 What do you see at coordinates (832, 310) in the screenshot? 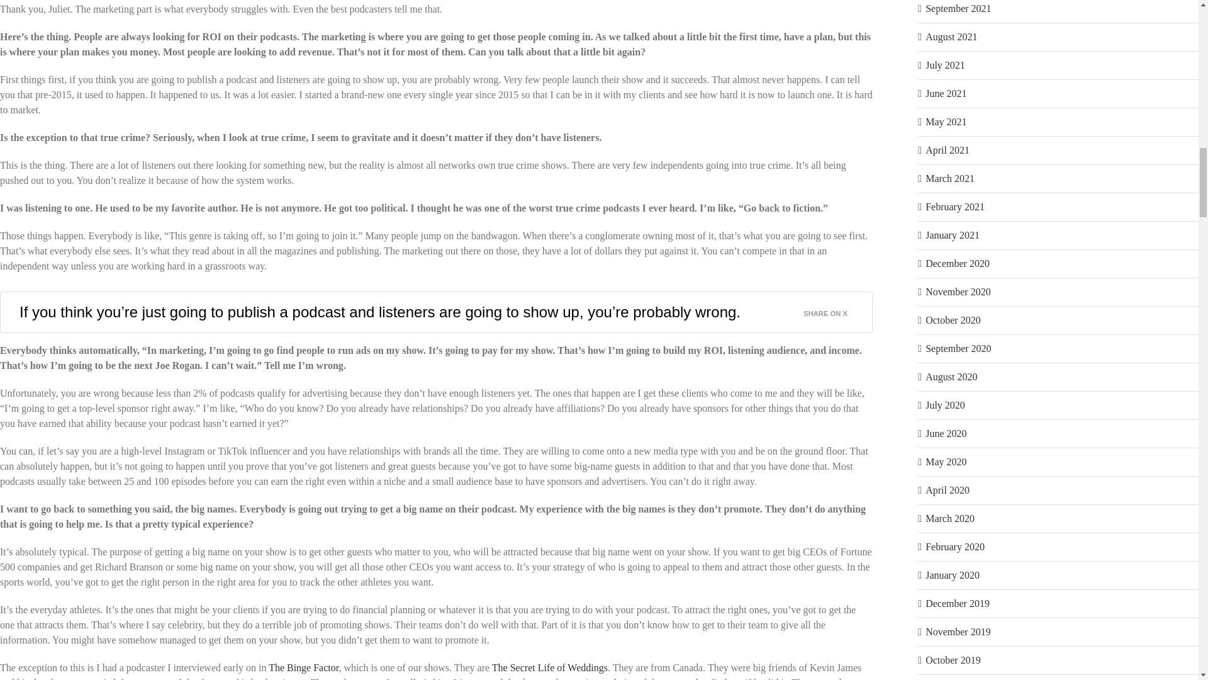
I see `SHARE ON X` at bounding box center [832, 310].